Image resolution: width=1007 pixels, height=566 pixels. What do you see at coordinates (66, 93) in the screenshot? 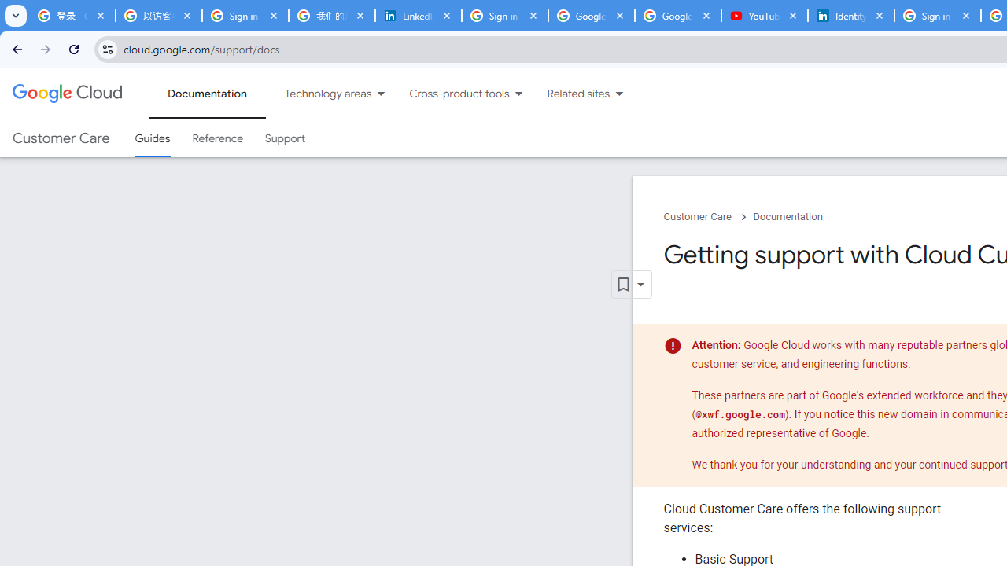
I see `Google Cloud` at bounding box center [66, 93].